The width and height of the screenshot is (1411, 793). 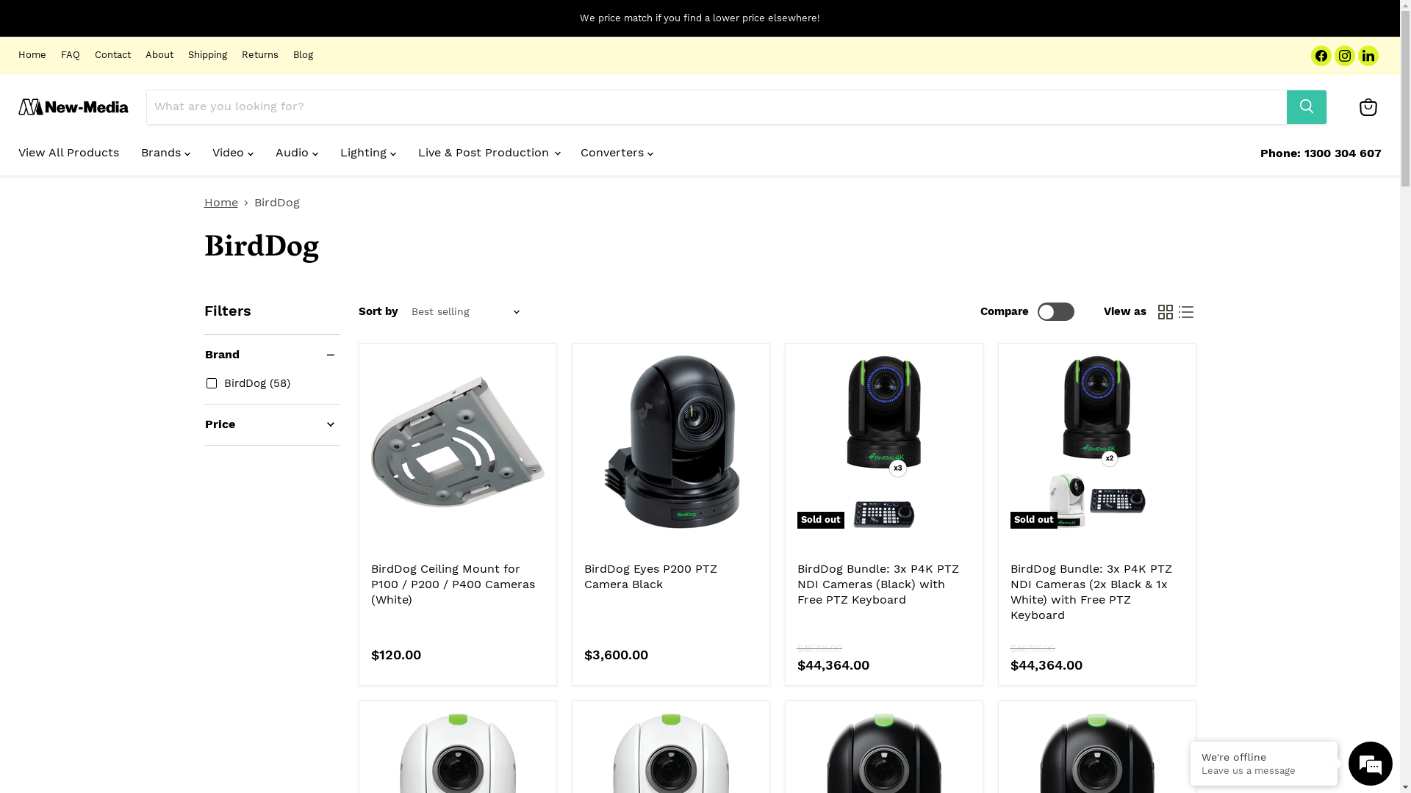 What do you see at coordinates (1096, 442) in the screenshot?
I see `Sold out` at bounding box center [1096, 442].